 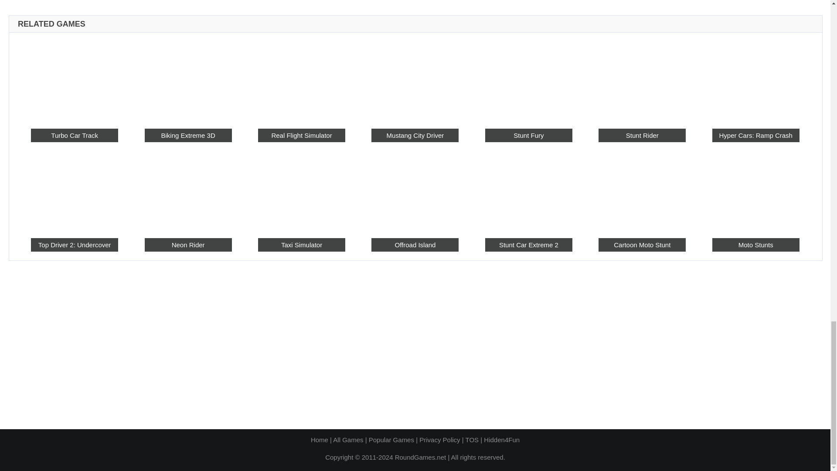 I want to click on Turbo Car Track, so click(x=74, y=135).